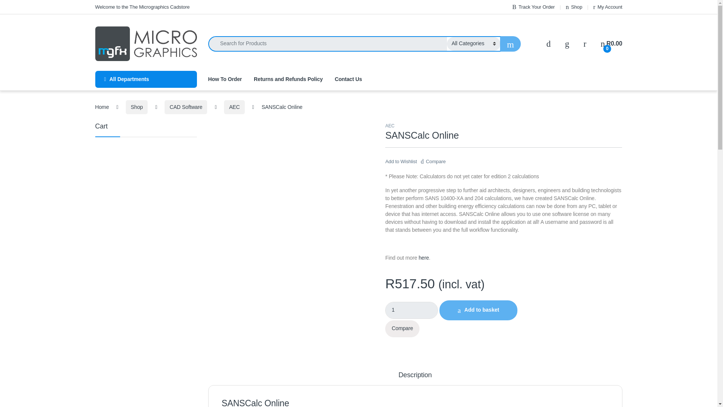 The width and height of the screenshot is (723, 407). Describe the element at coordinates (533, 7) in the screenshot. I see `Track Your Order` at that location.